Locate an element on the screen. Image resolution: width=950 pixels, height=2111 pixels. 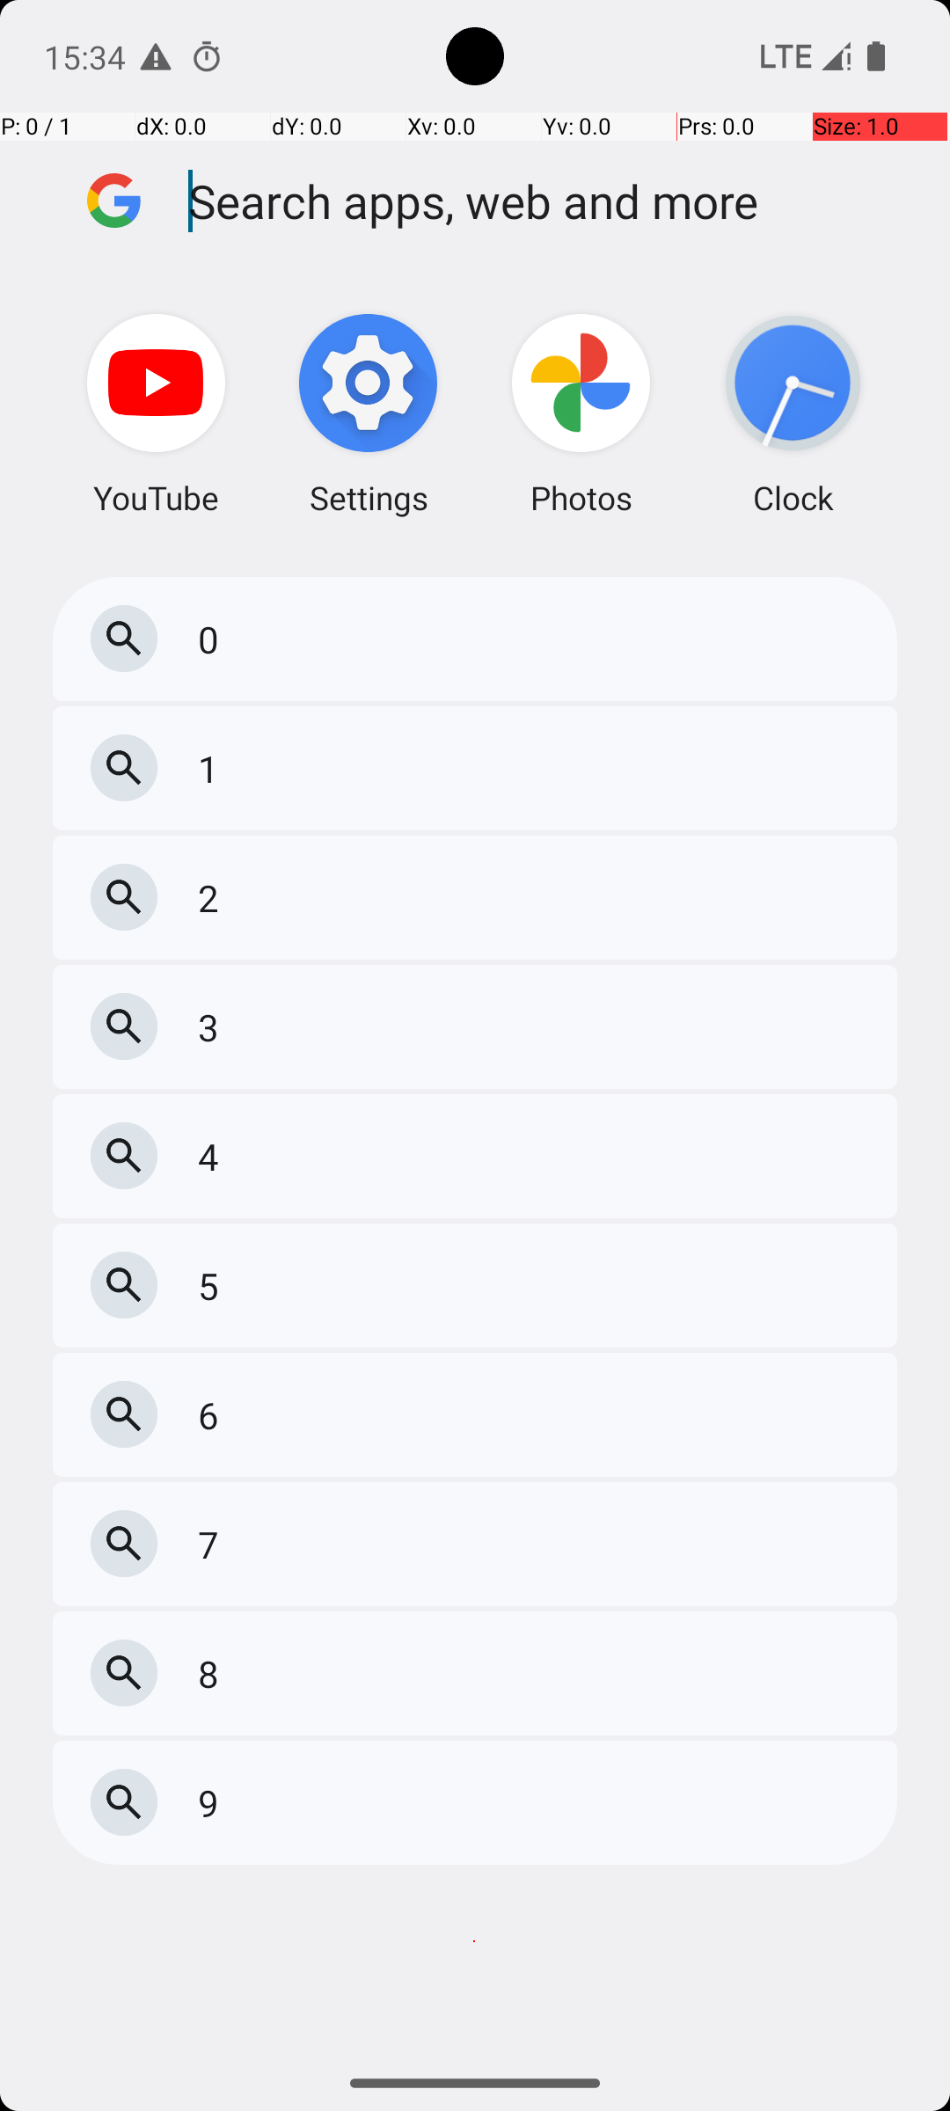
0 is located at coordinates (213, 639).